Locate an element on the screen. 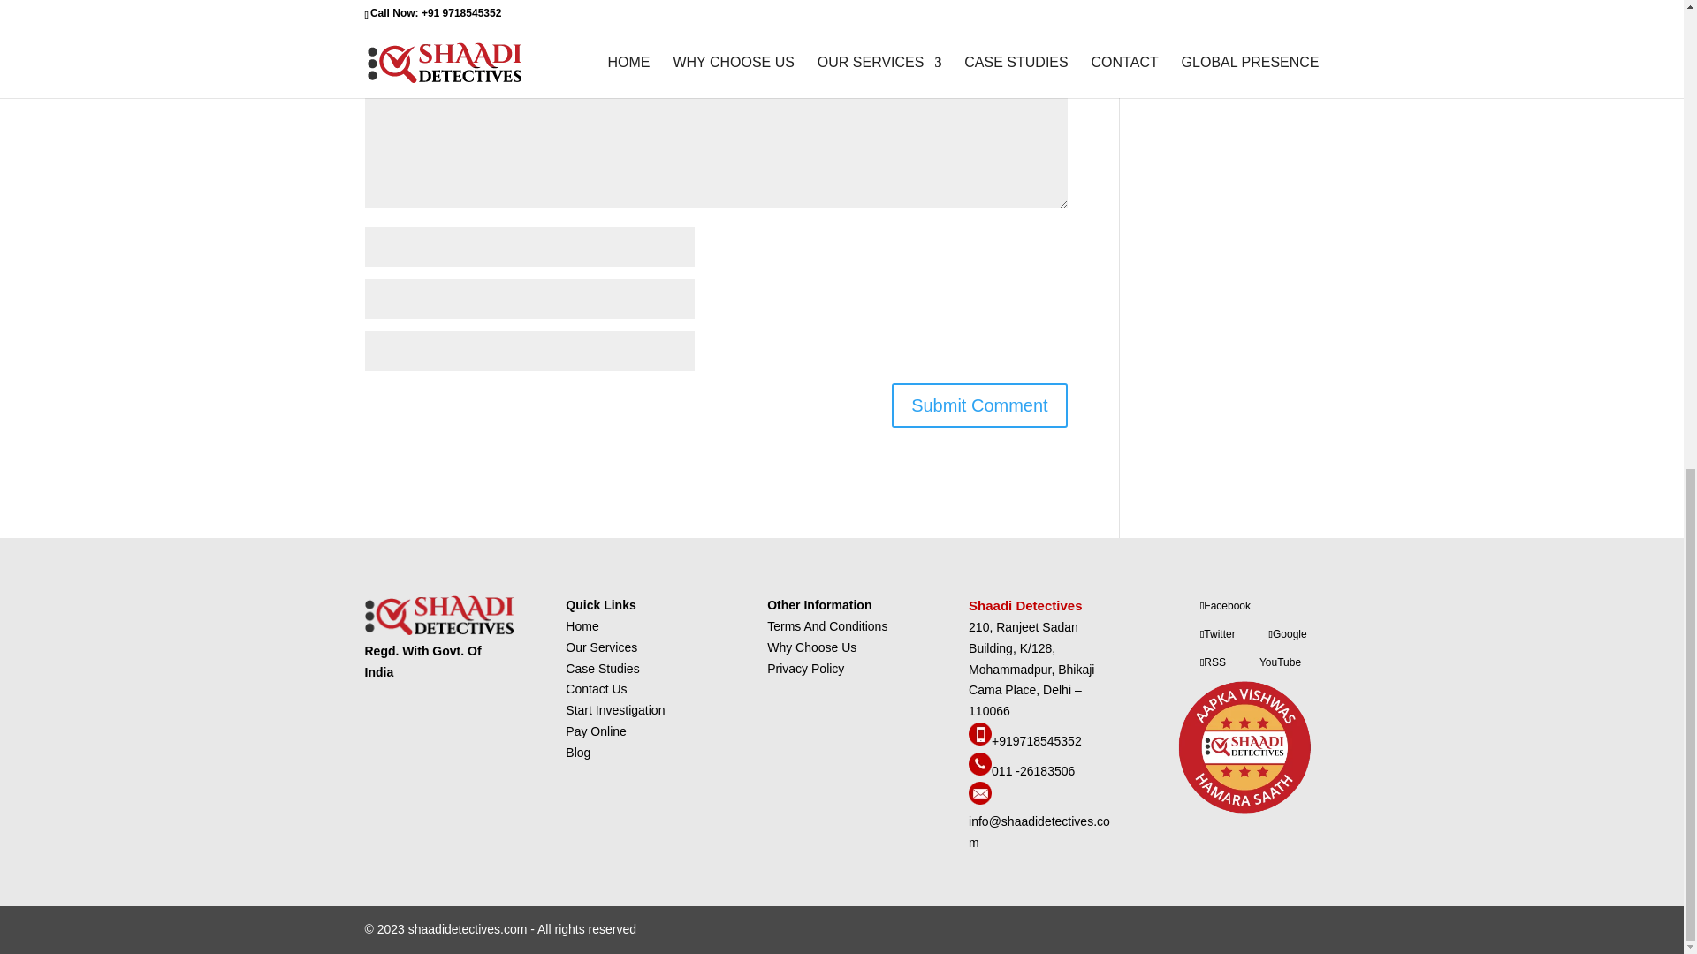 The image size is (1697, 954). email is located at coordinates (1039, 832).